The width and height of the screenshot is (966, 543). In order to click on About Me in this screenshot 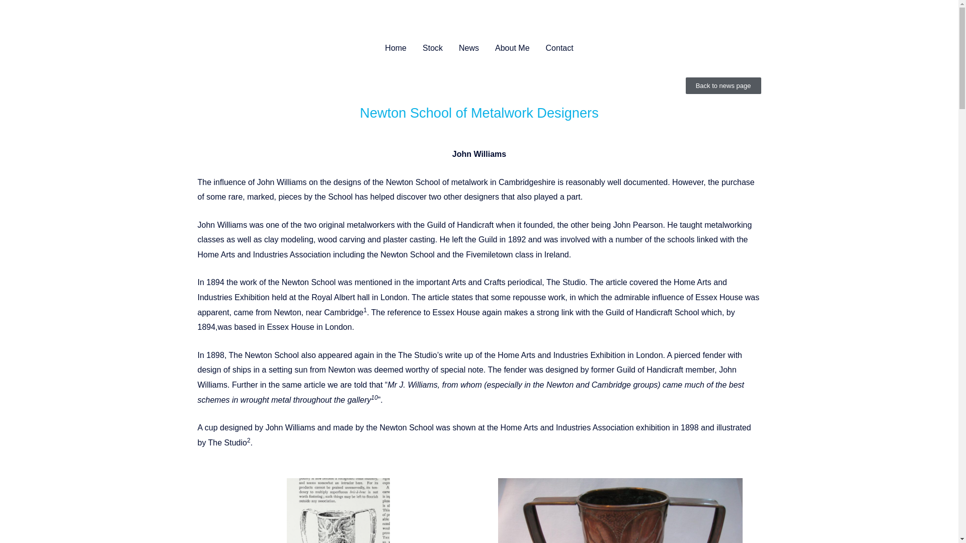, I will do `click(512, 48)`.